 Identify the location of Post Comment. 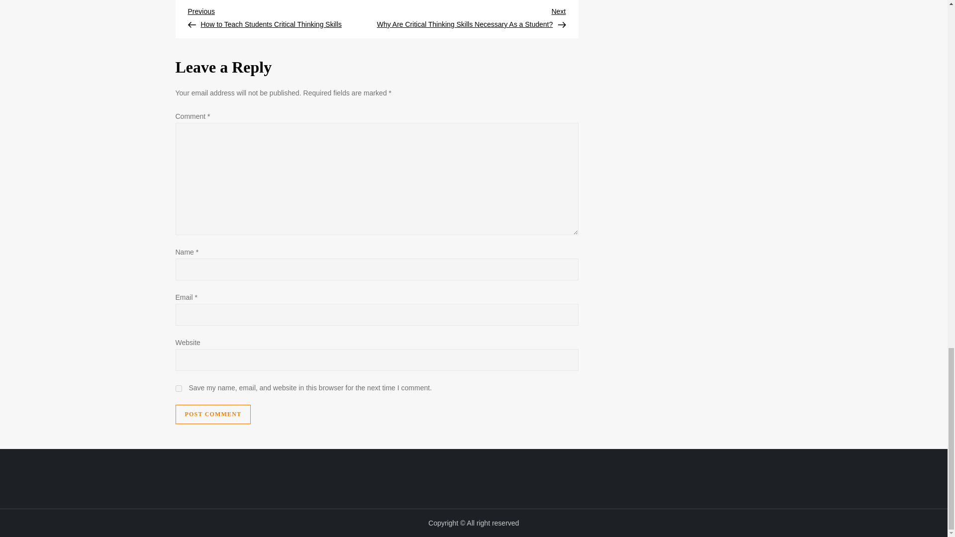
(212, 415).